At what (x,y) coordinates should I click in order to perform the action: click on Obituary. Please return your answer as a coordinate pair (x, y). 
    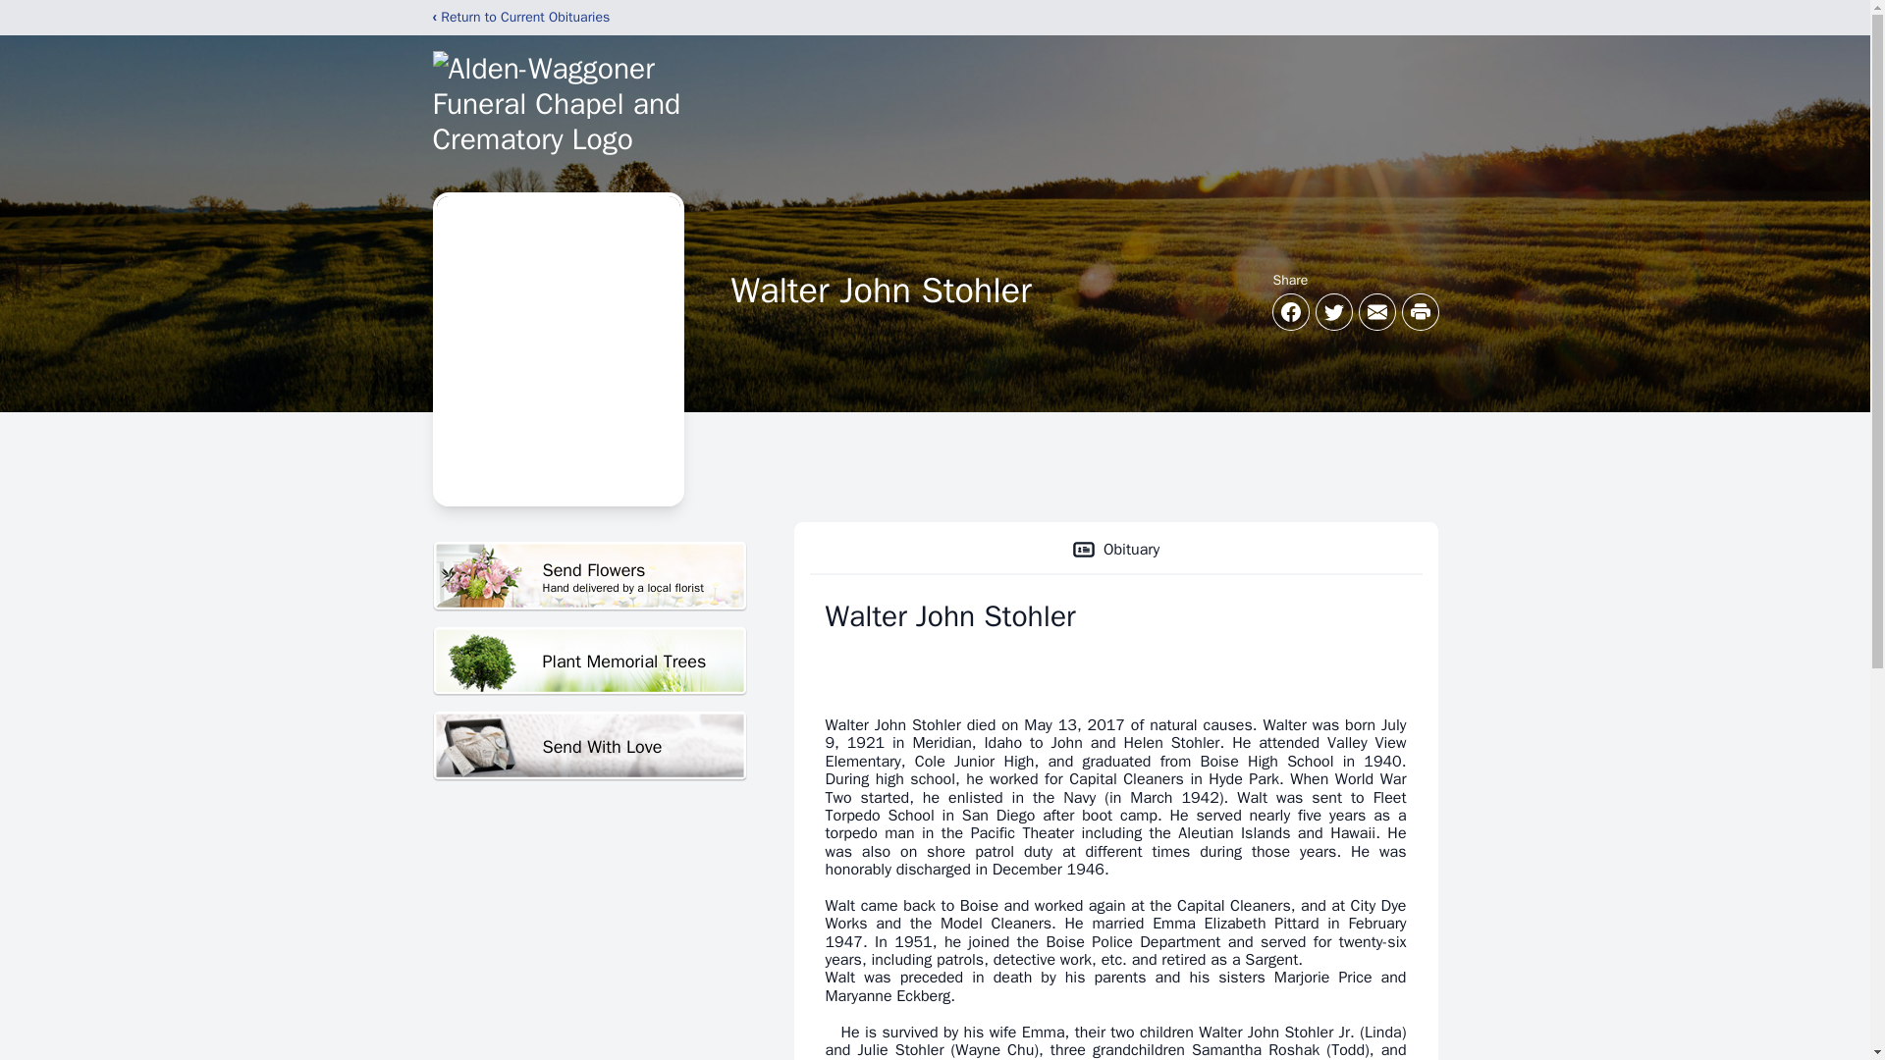
    Looking at the image, I should click on (589, 576).